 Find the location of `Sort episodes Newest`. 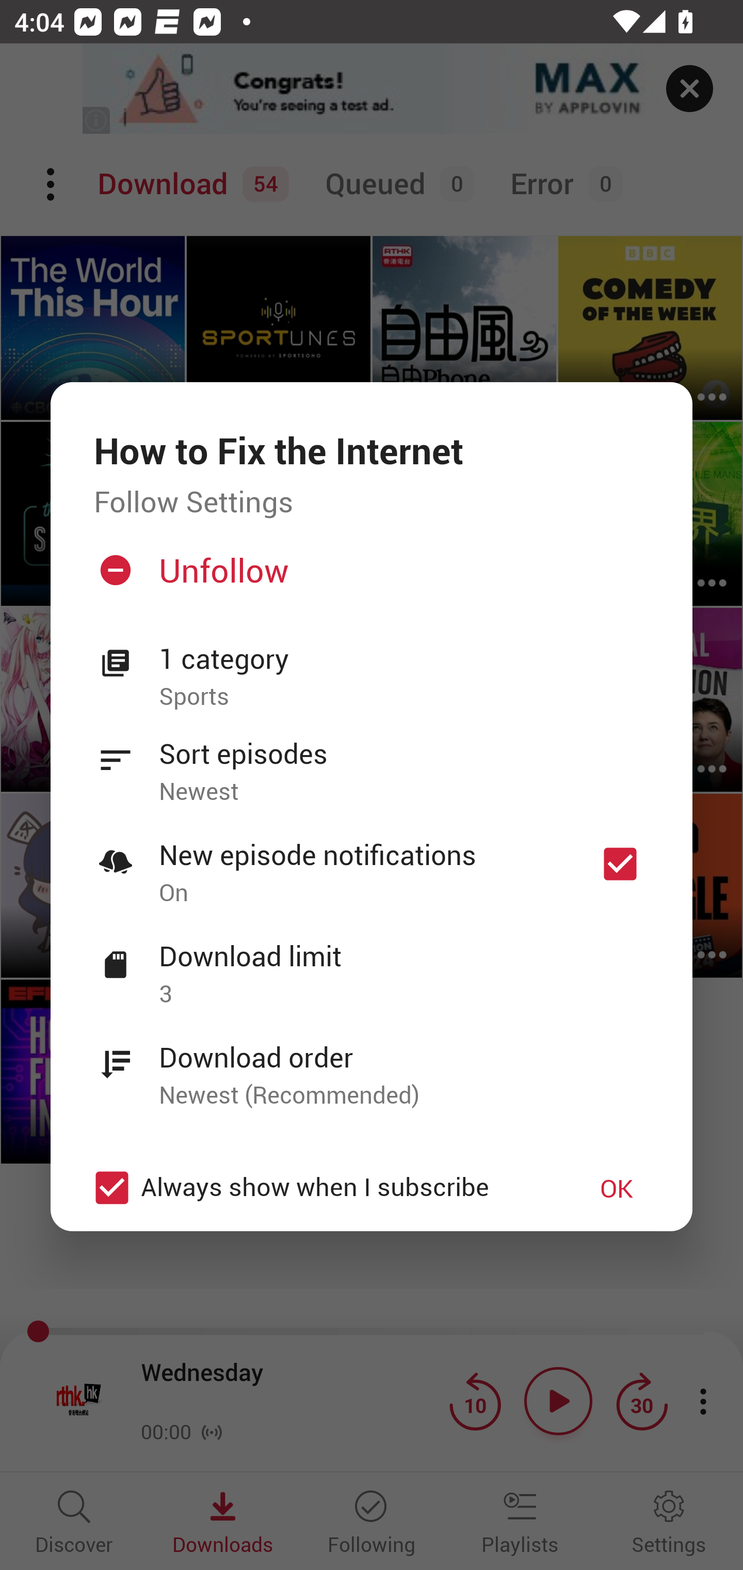

Sort episodes Newest is located at coordinates (372, 761).